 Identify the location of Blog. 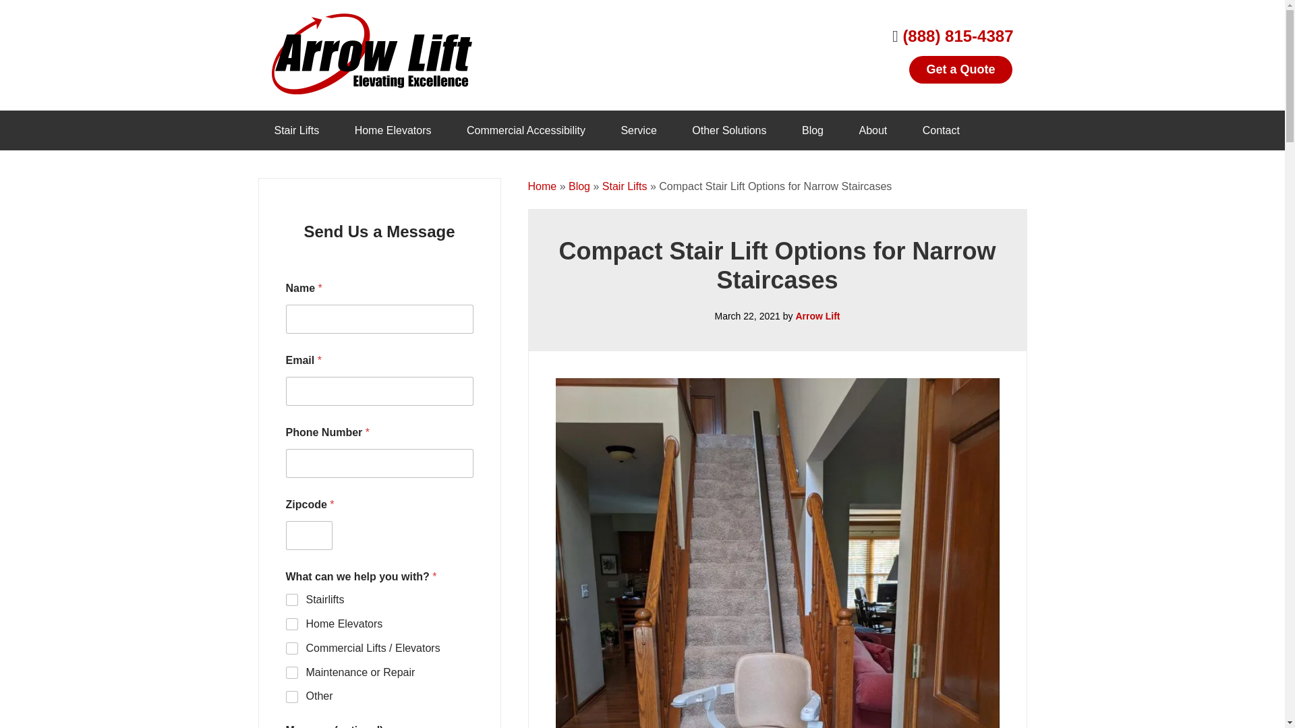
(579, 186).